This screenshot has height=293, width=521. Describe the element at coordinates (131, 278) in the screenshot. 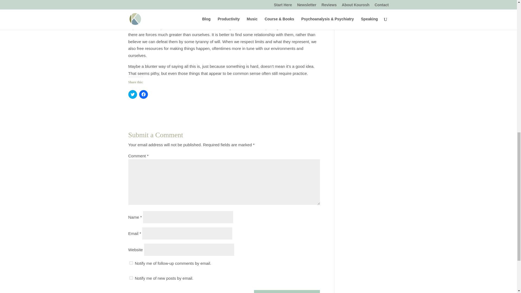

I see `subscribe` at that location.